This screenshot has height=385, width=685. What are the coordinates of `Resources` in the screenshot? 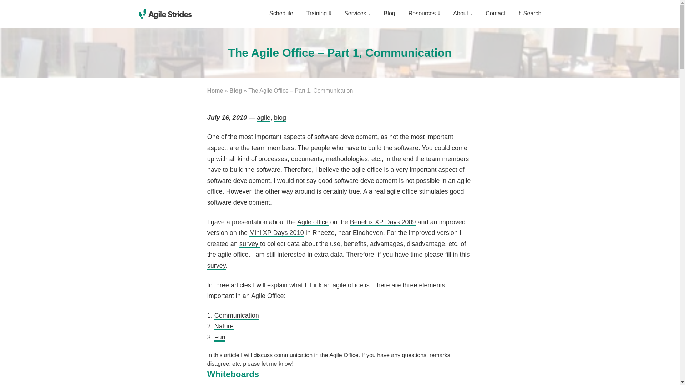 It's located at (424, 18).